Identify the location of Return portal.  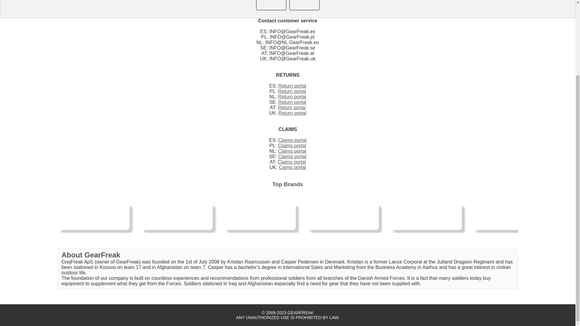
(292, 97).